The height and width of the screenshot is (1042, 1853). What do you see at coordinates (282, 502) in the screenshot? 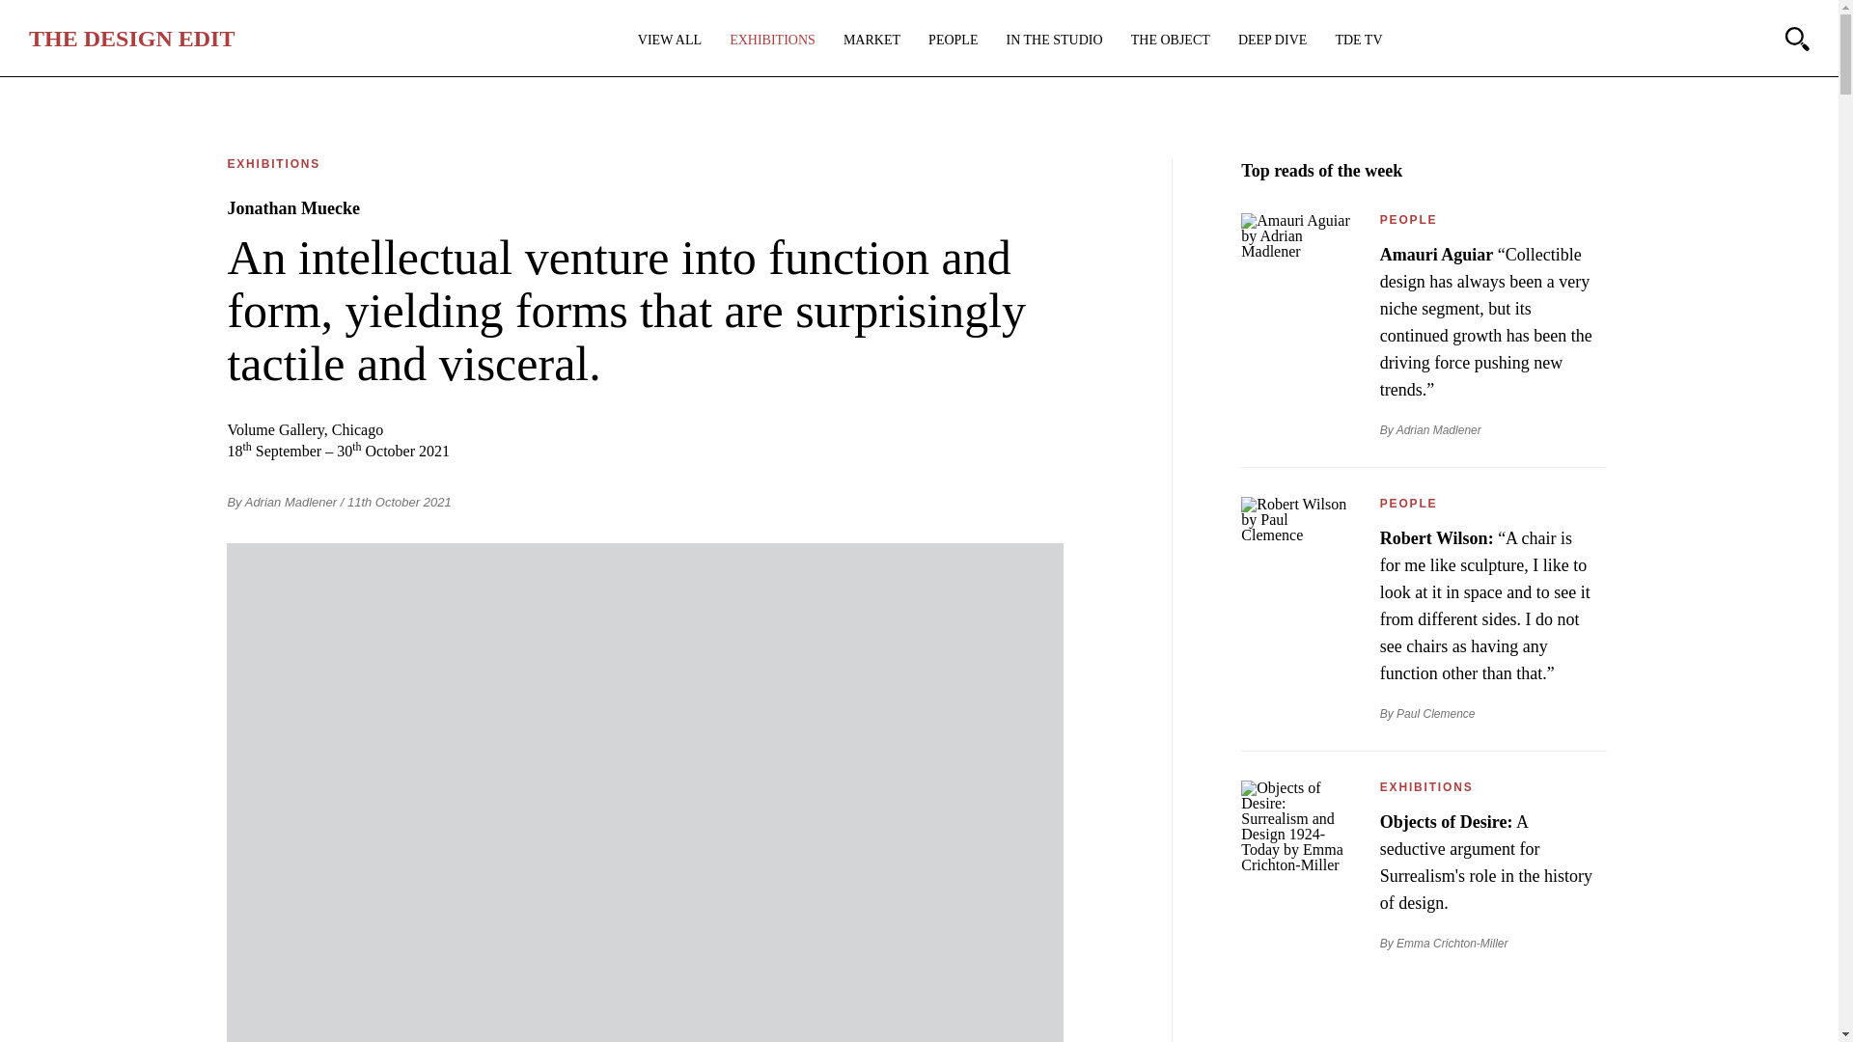
I see `By Adrian Madlener` at bounding box center [282, 502].